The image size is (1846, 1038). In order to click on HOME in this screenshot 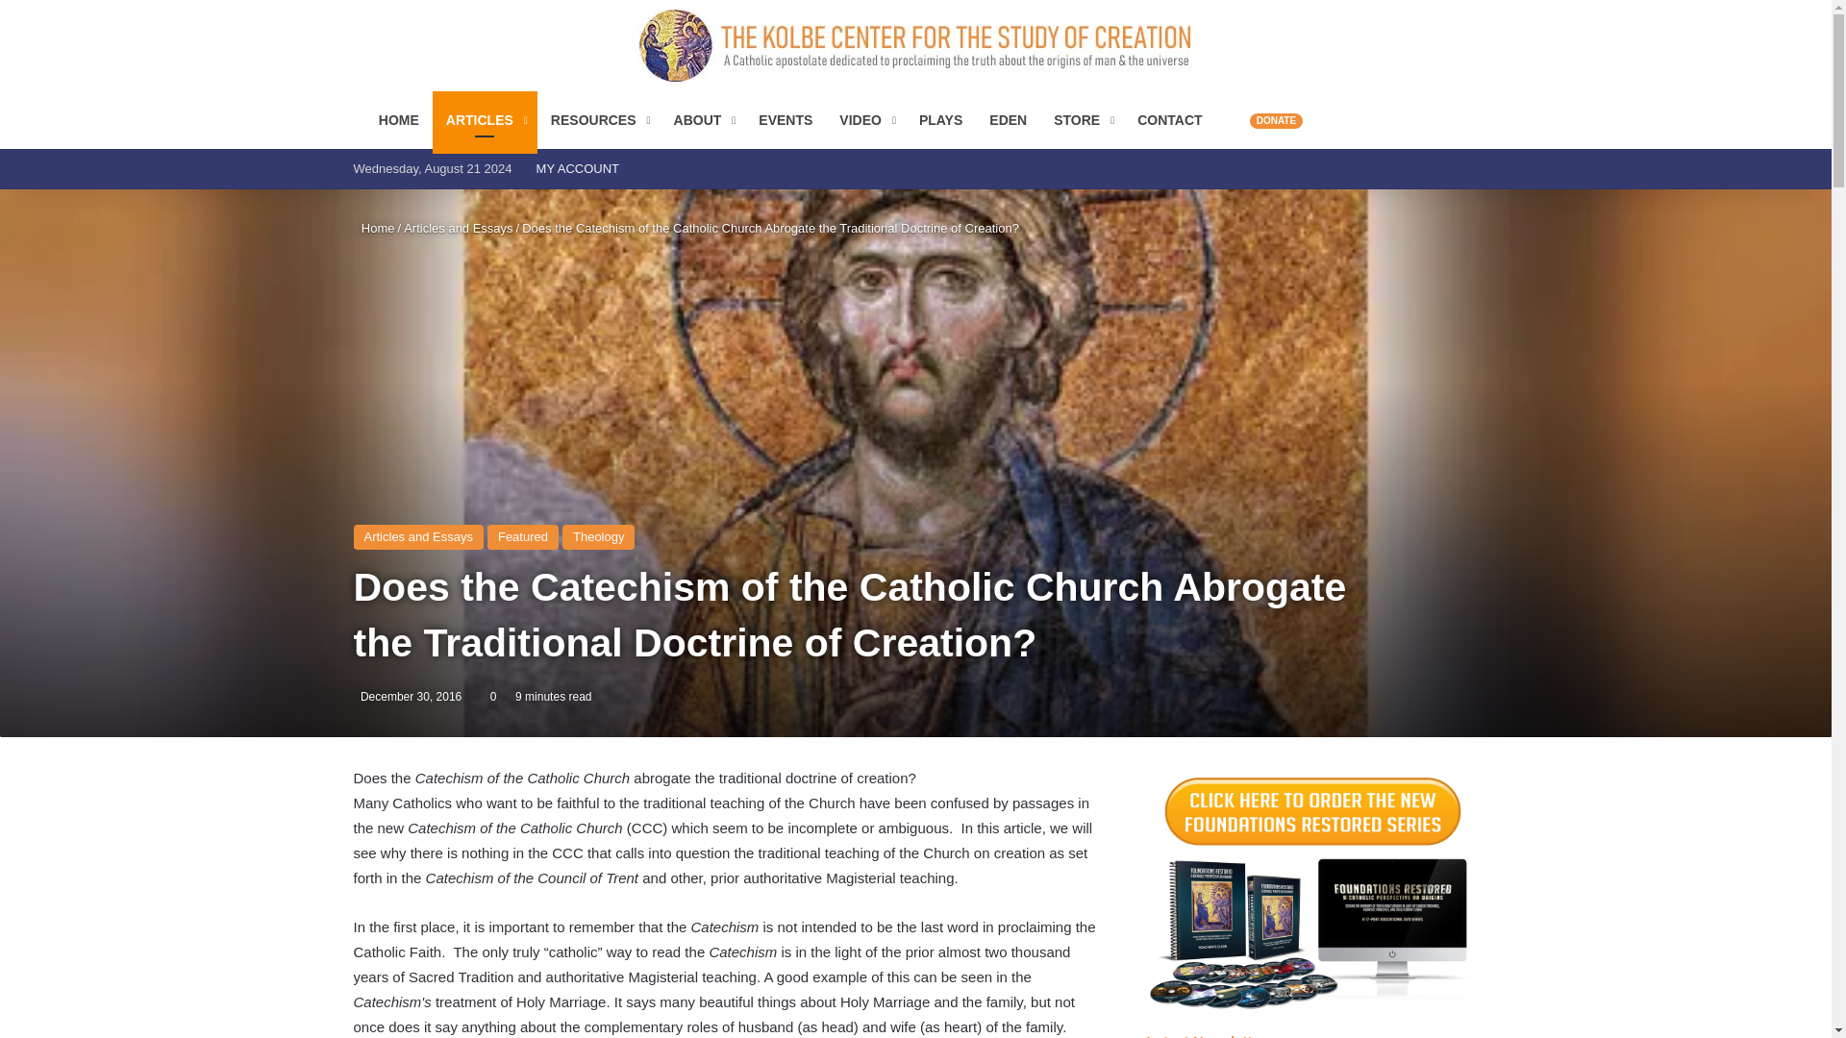, I will do `click(398, 120)`.